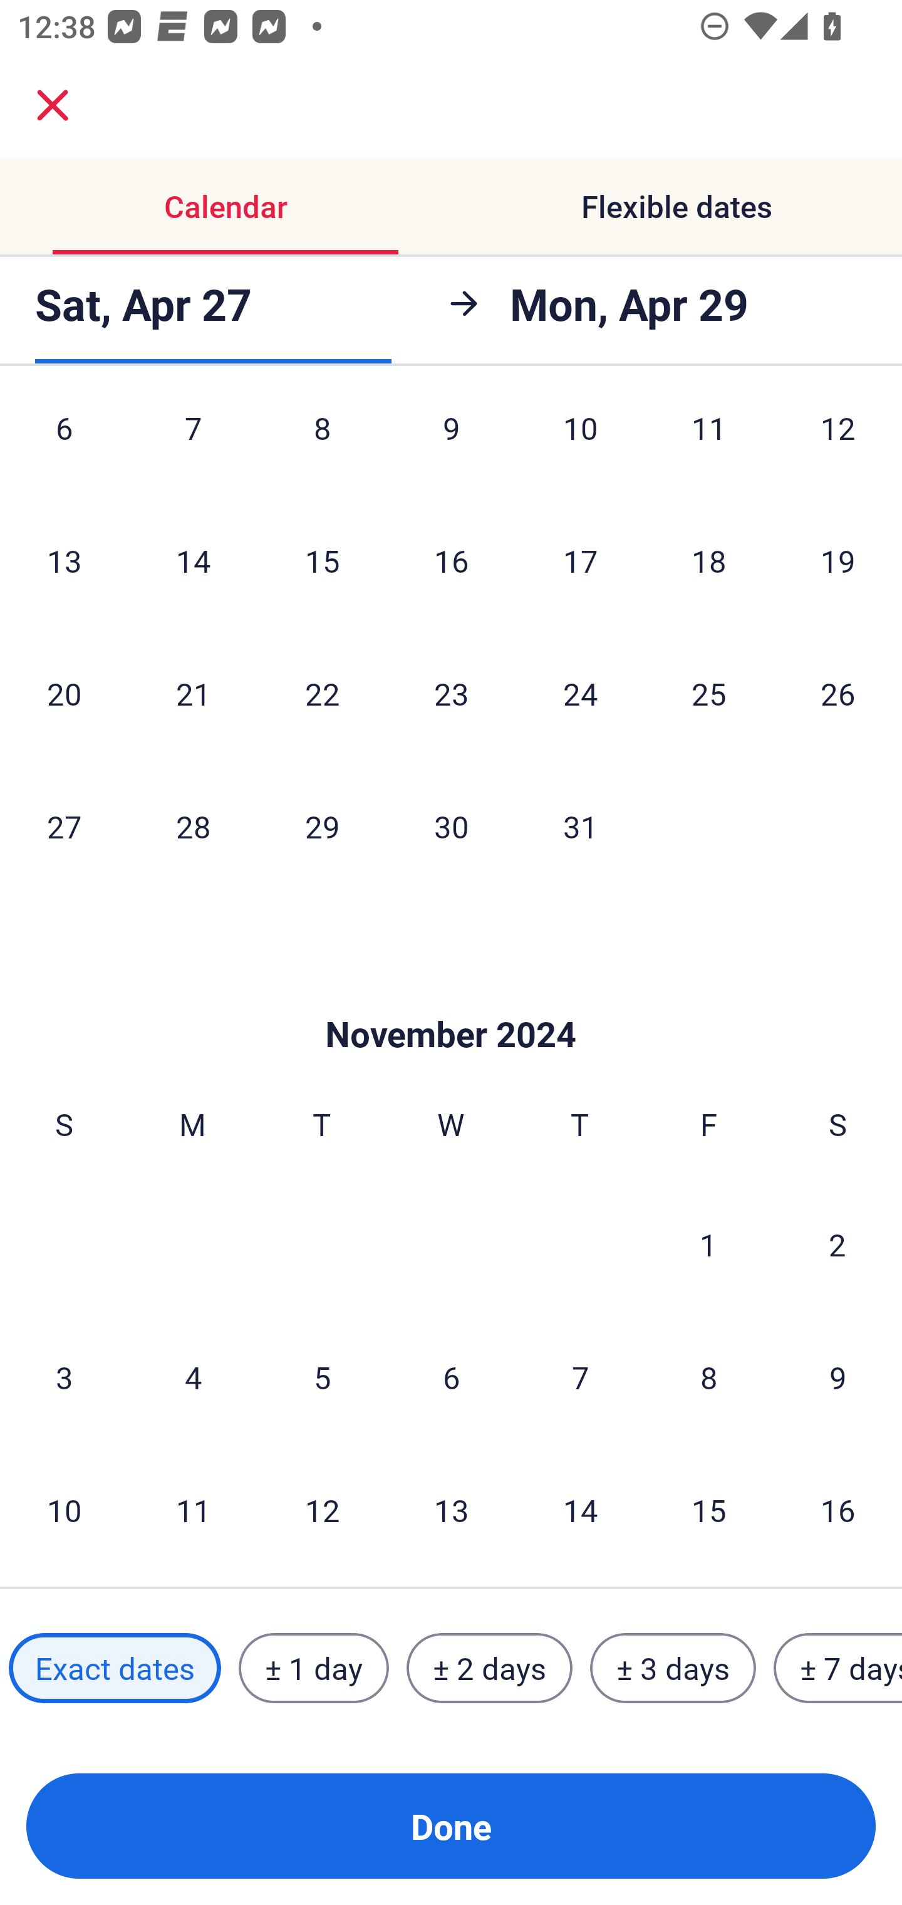  I want to click on ± 3 days, so click(673, 1668).